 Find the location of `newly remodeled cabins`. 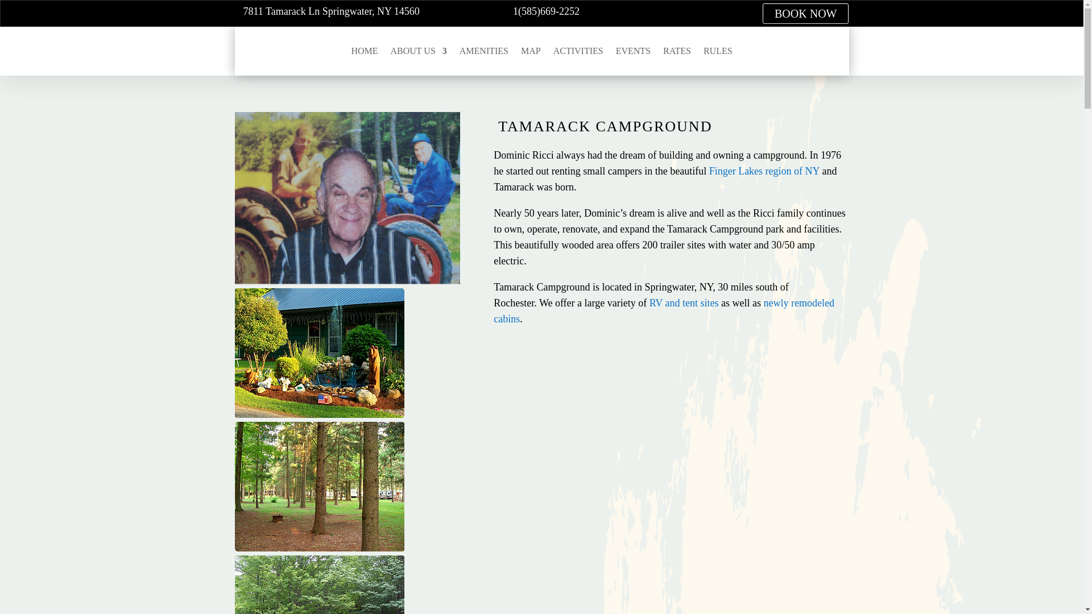

newly remodeled cabins is located at coordinates (663, 310).